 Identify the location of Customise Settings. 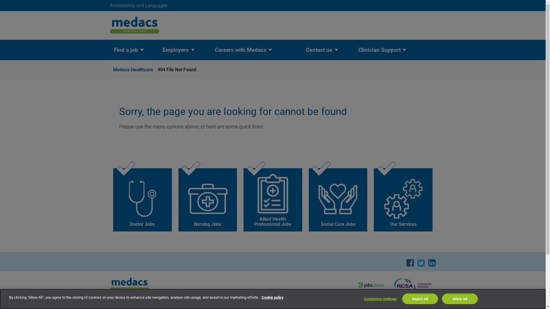
(380, 299).